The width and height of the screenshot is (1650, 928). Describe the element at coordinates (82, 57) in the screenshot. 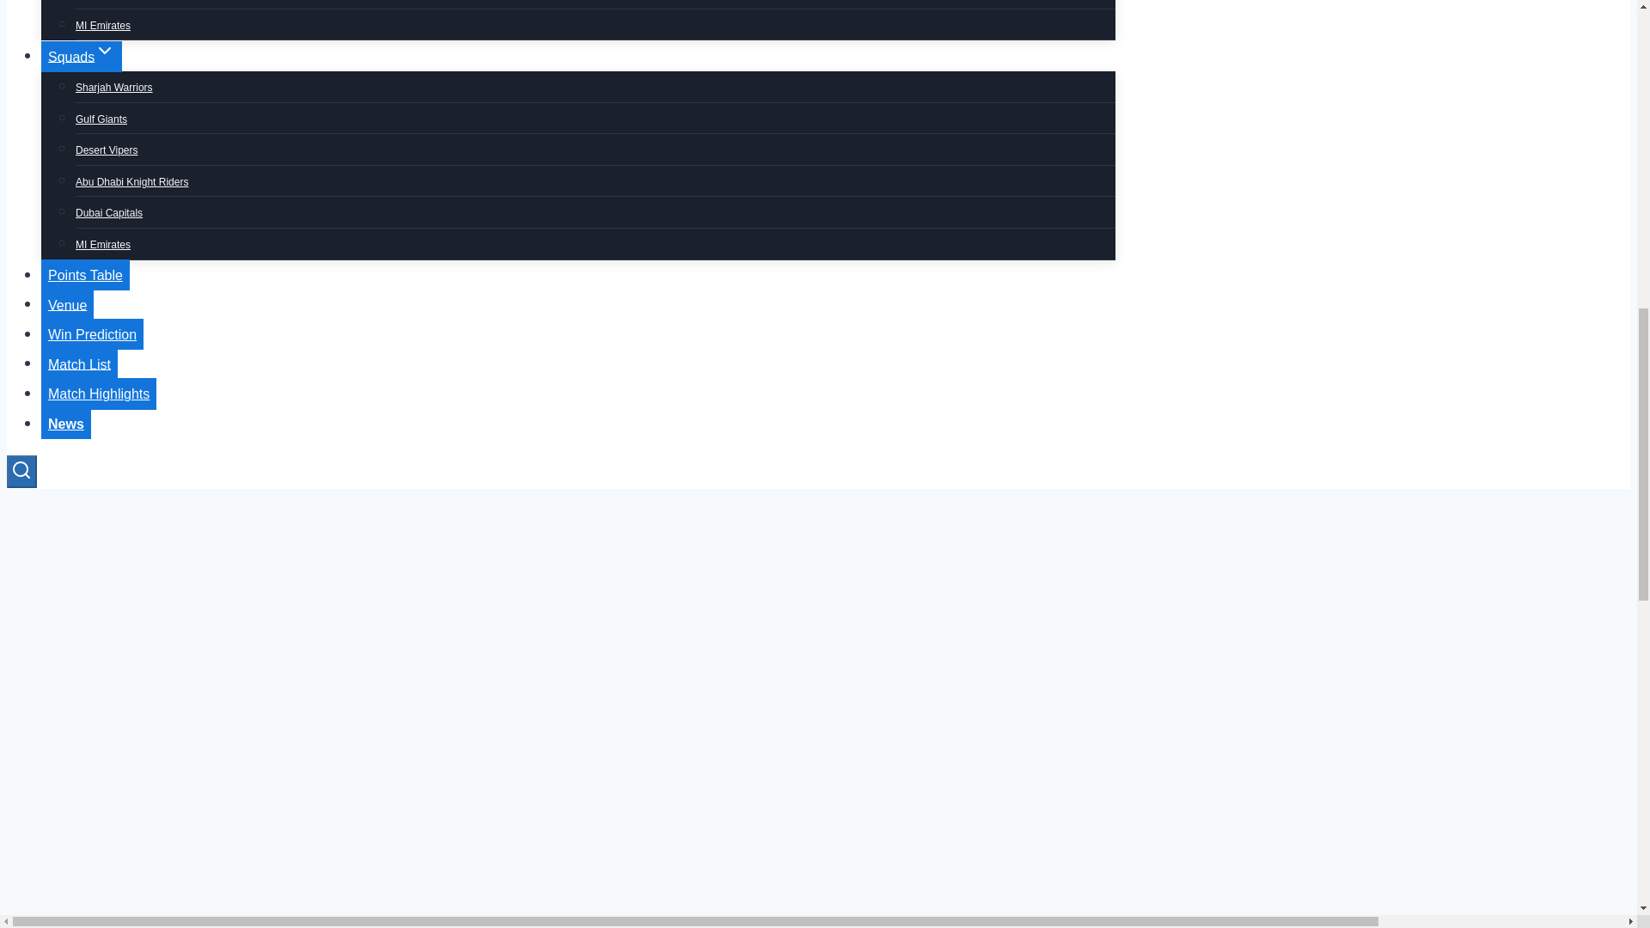

I see `SquadsExpand` at that location.